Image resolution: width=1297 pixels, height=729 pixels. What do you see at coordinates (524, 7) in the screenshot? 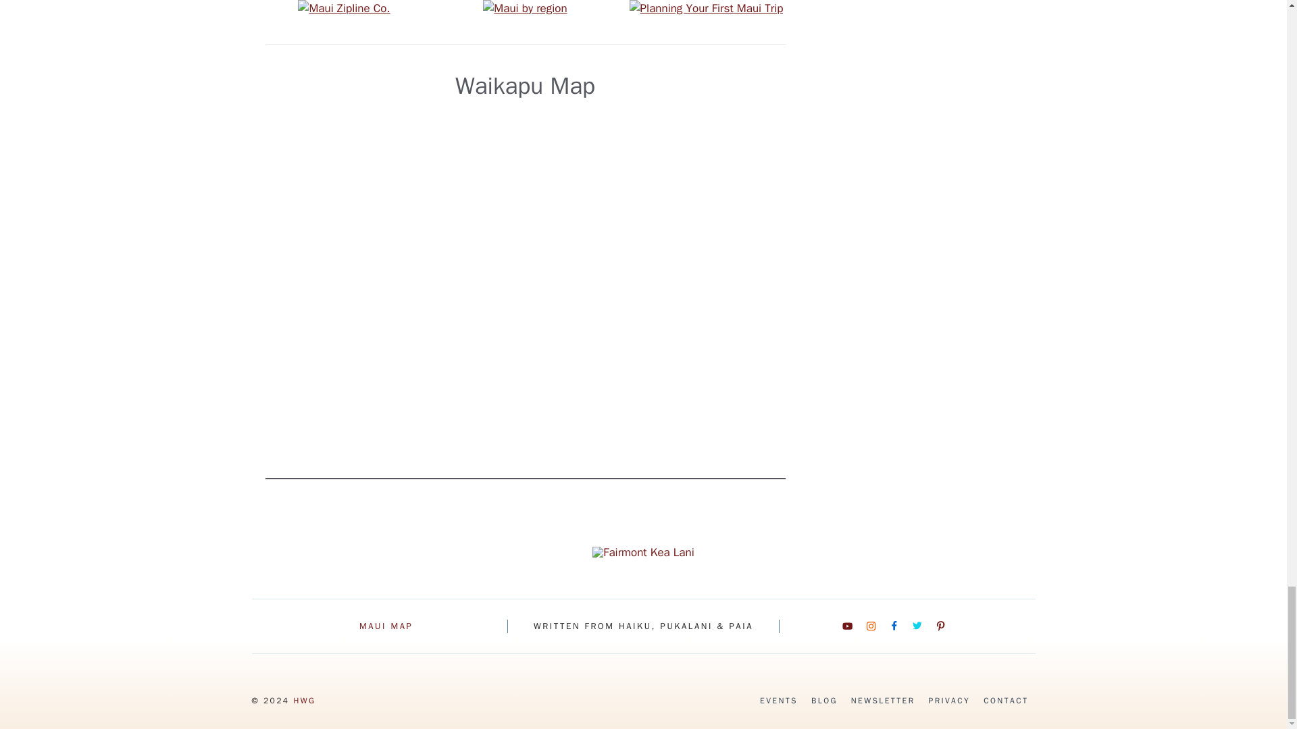
I see `Maui by Region` at bounding box center [524, 7].